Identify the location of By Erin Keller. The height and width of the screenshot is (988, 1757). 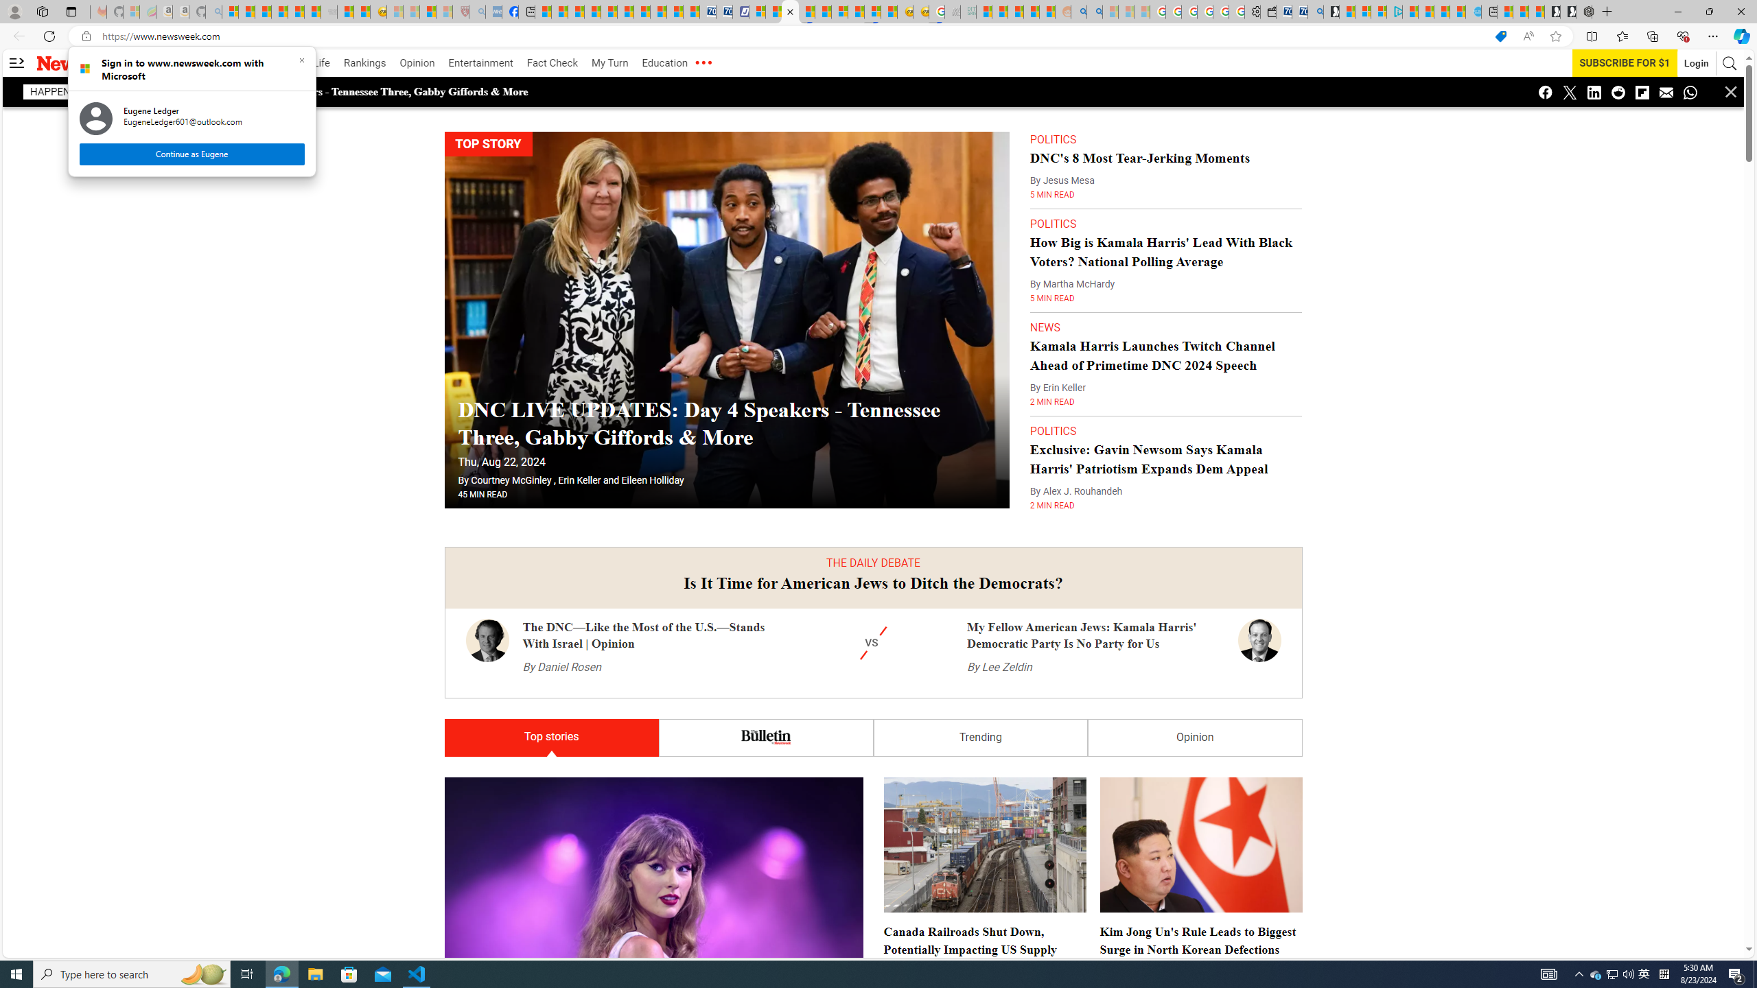
(1058, 388).